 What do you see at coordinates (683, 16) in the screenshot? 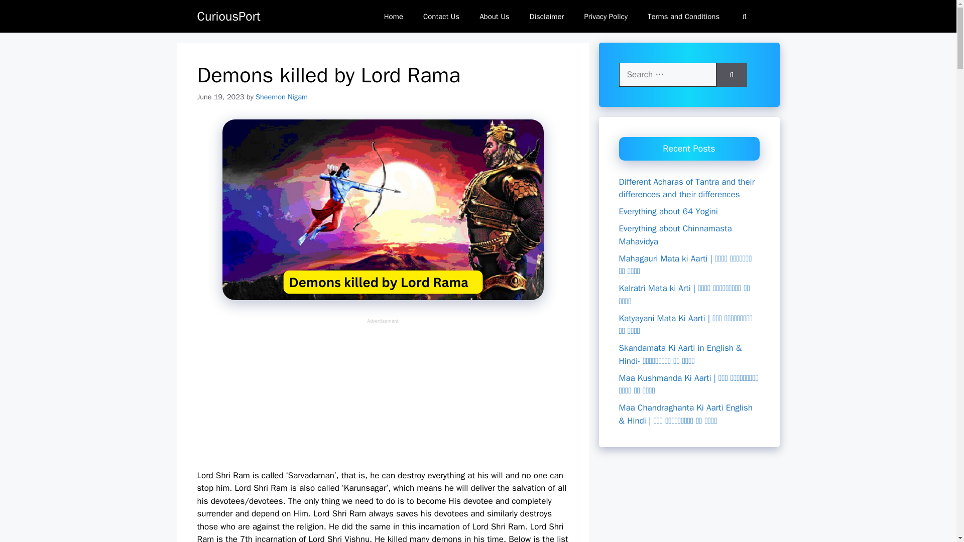
I see `Terms and Conditions` at bounding box center [683, 16].